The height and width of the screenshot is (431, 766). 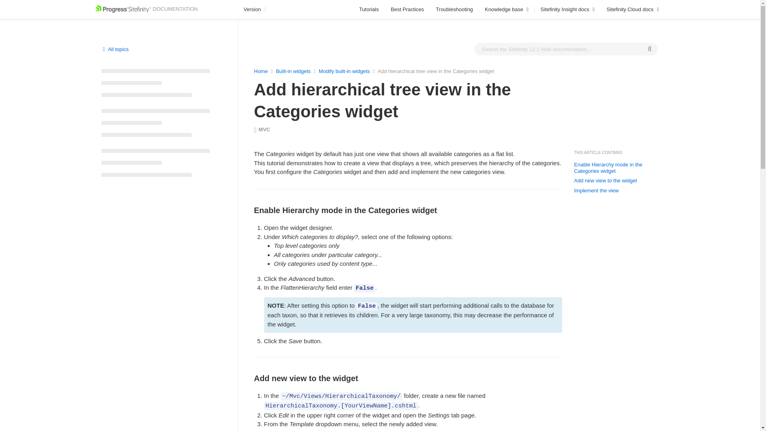 What do you see at coordinates (650, 49) in the screenshot?
I see `Search` at bounding box center [650, 49].